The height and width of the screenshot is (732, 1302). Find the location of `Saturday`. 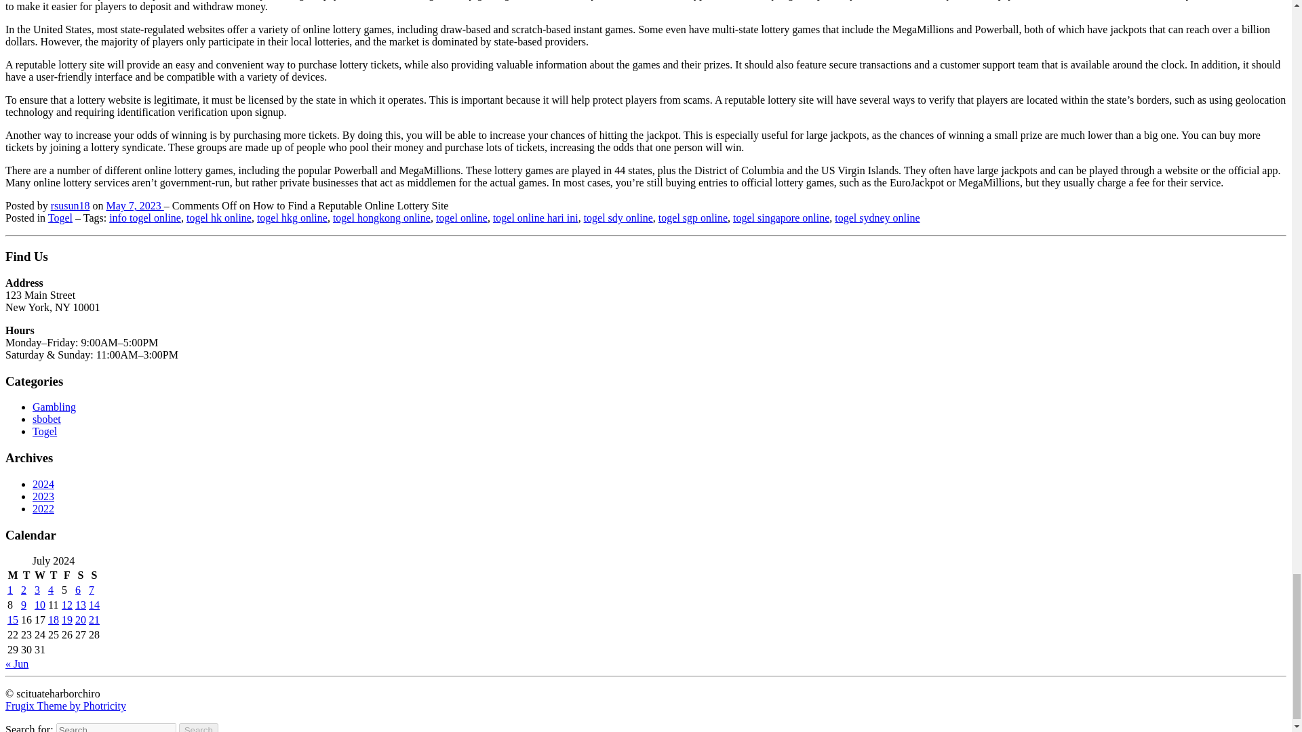

Saturday is located at coordinates (80, 575).